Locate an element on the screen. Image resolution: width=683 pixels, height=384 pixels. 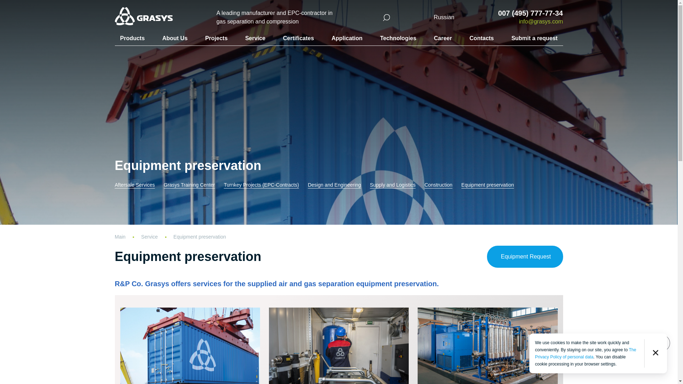
Equipment preservation is located at coordinates (200, 236).